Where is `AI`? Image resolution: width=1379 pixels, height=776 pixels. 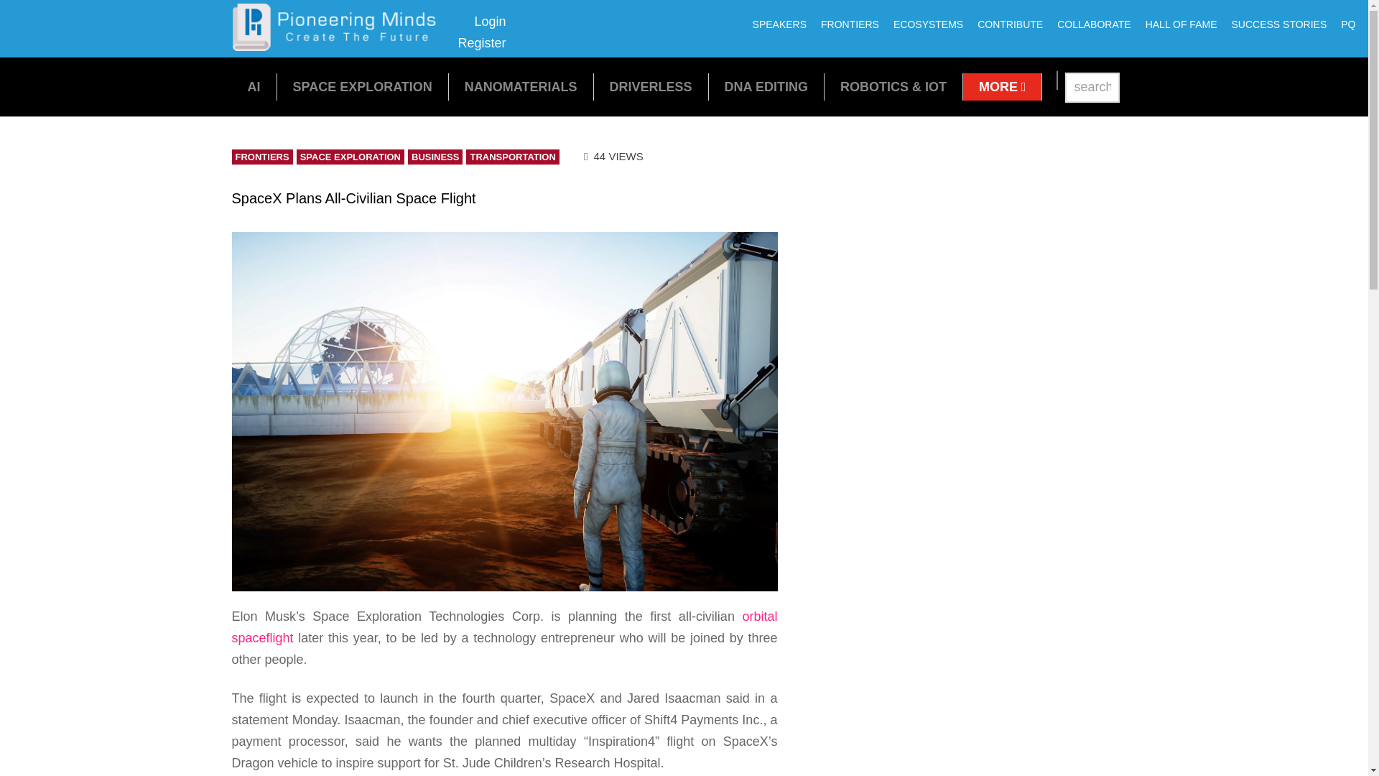
AI is located at coordinates (253, 86).